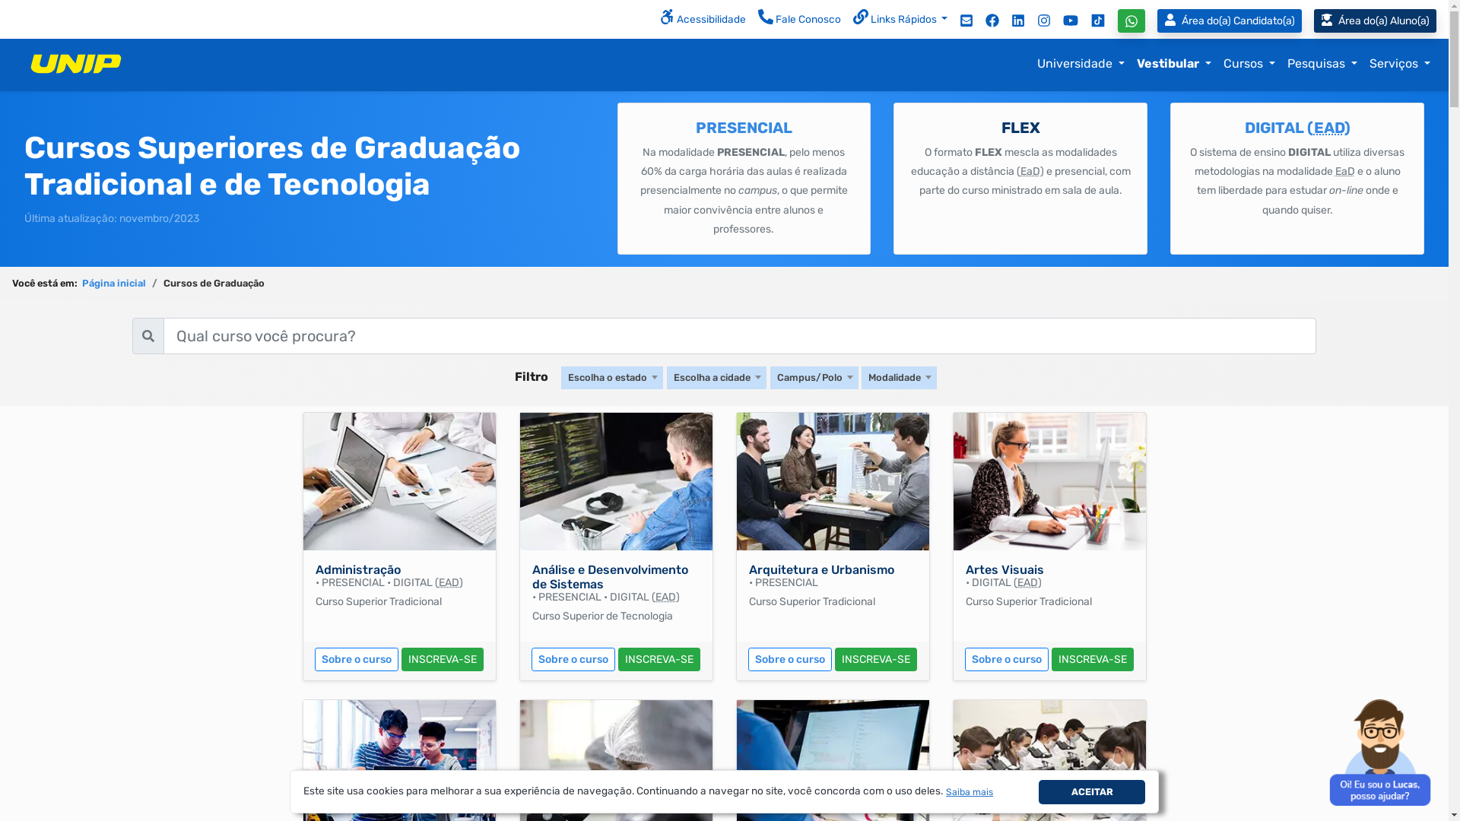 The height and width of the screenshot is (821, 1460). I want to click on Inscreva-se no canal da UNIP no YouTube, so click(1071, 20).